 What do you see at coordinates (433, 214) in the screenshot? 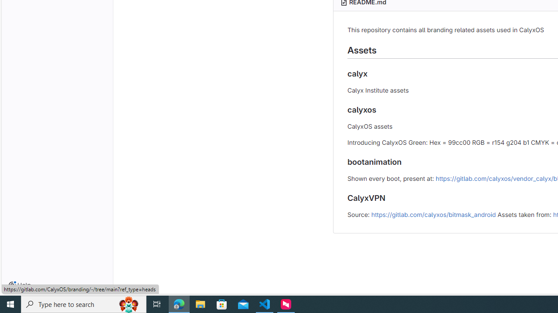
I see `https://gitlab.com/calyxos/bitmask_android` at bounding box center [433, 214].